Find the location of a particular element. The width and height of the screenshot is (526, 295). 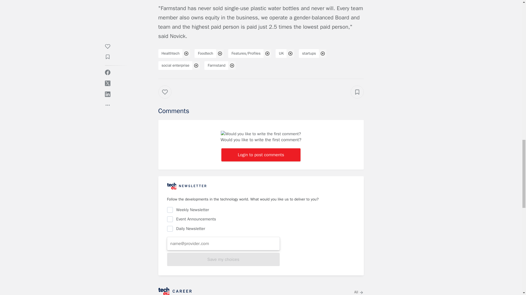

Like is located at coordinates (169, 97).